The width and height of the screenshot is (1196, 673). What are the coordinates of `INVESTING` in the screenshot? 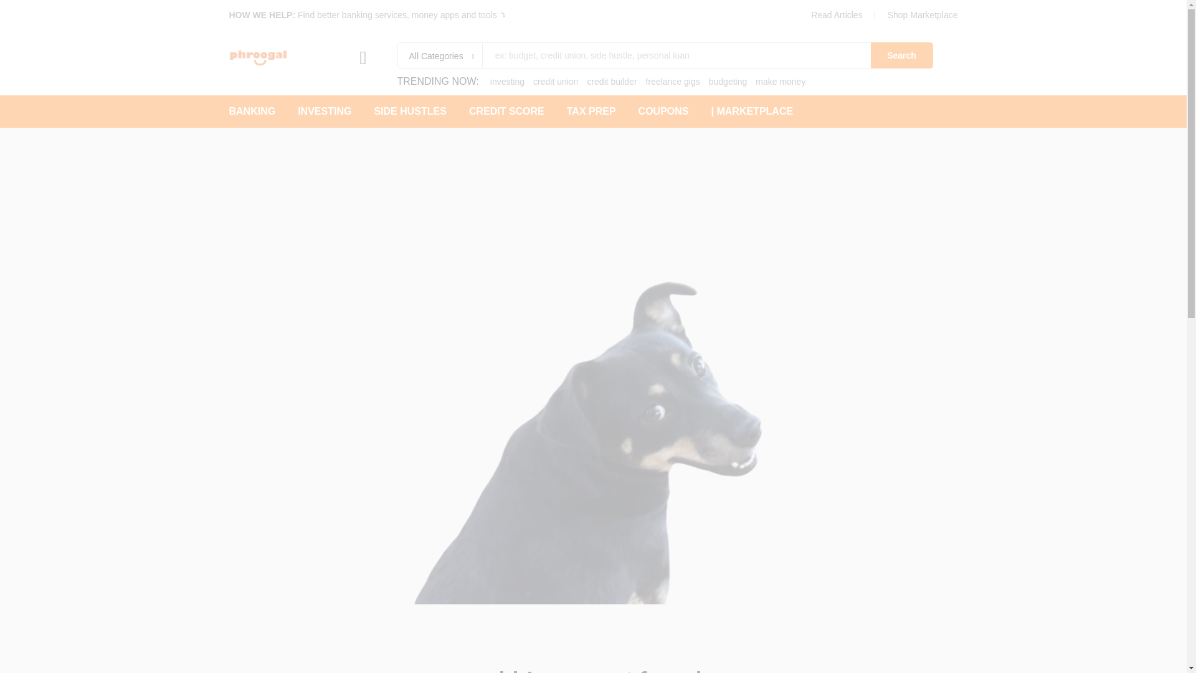 It's located at (325, 111).